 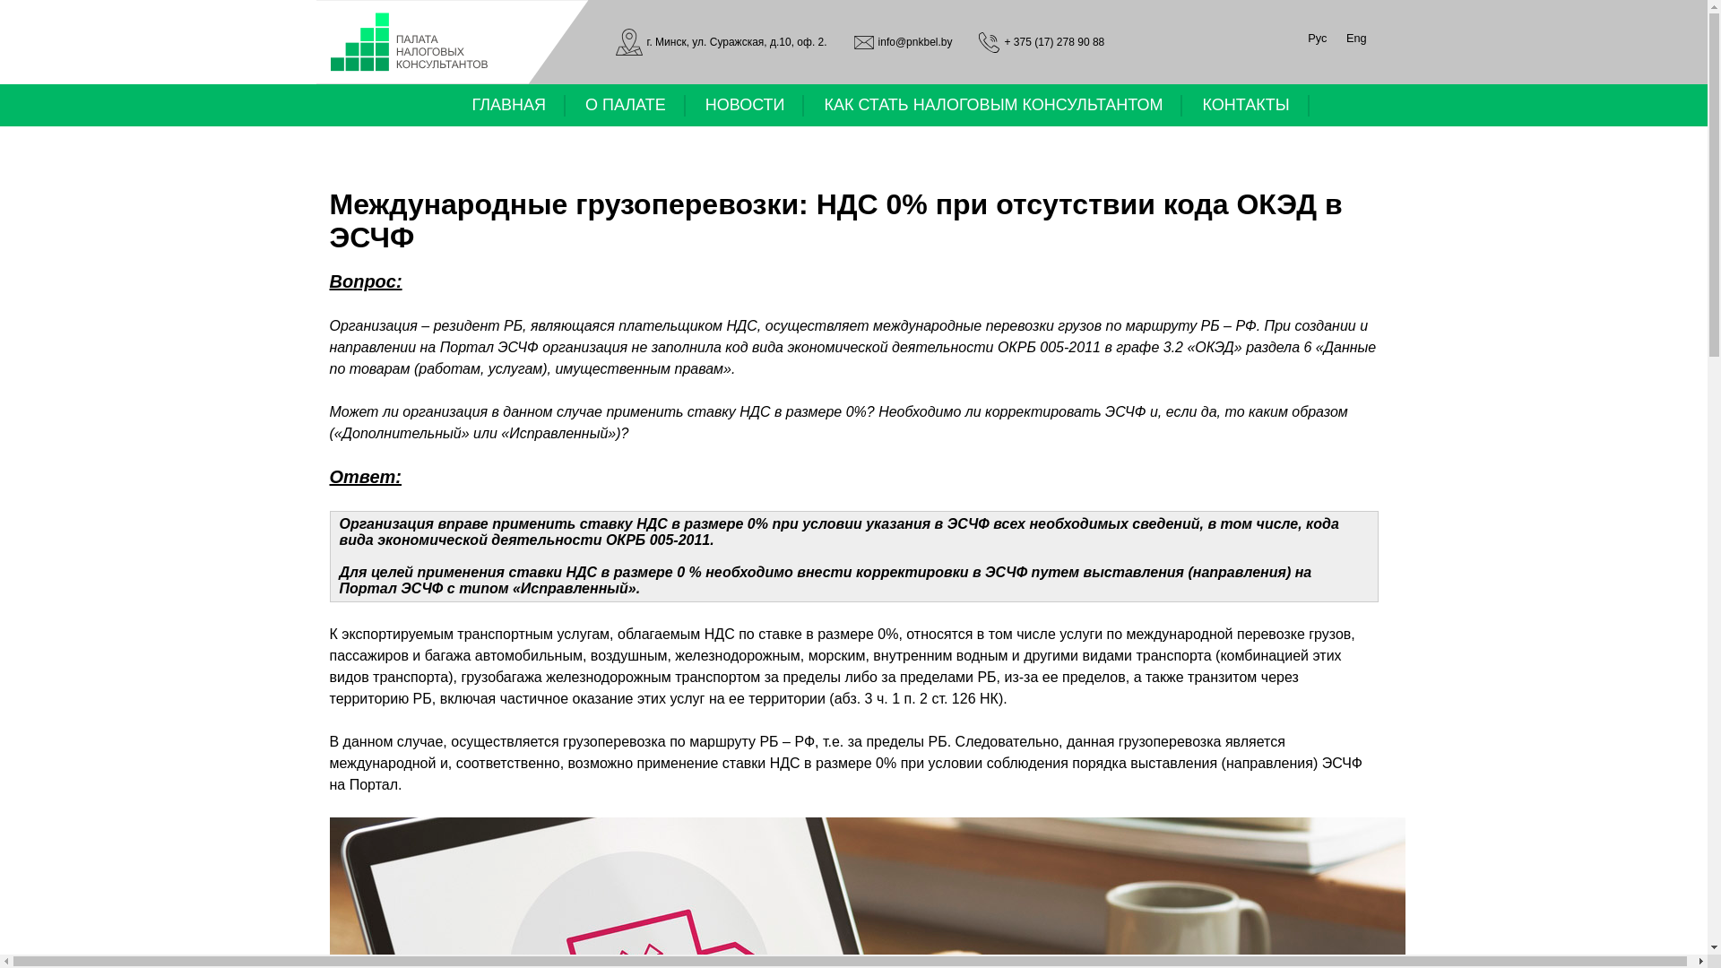 What do you see at coordinates (1356, 38) in the screenshot?
I see `Eng` at bounding box center [1356, 38].